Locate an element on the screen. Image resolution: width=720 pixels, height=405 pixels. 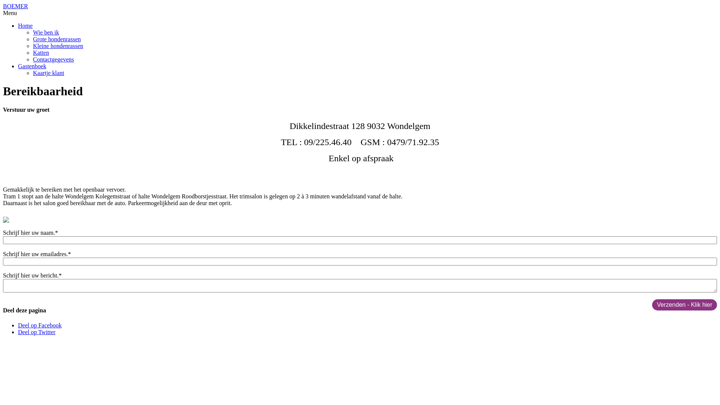
Home is located at coordinates (25, 25).